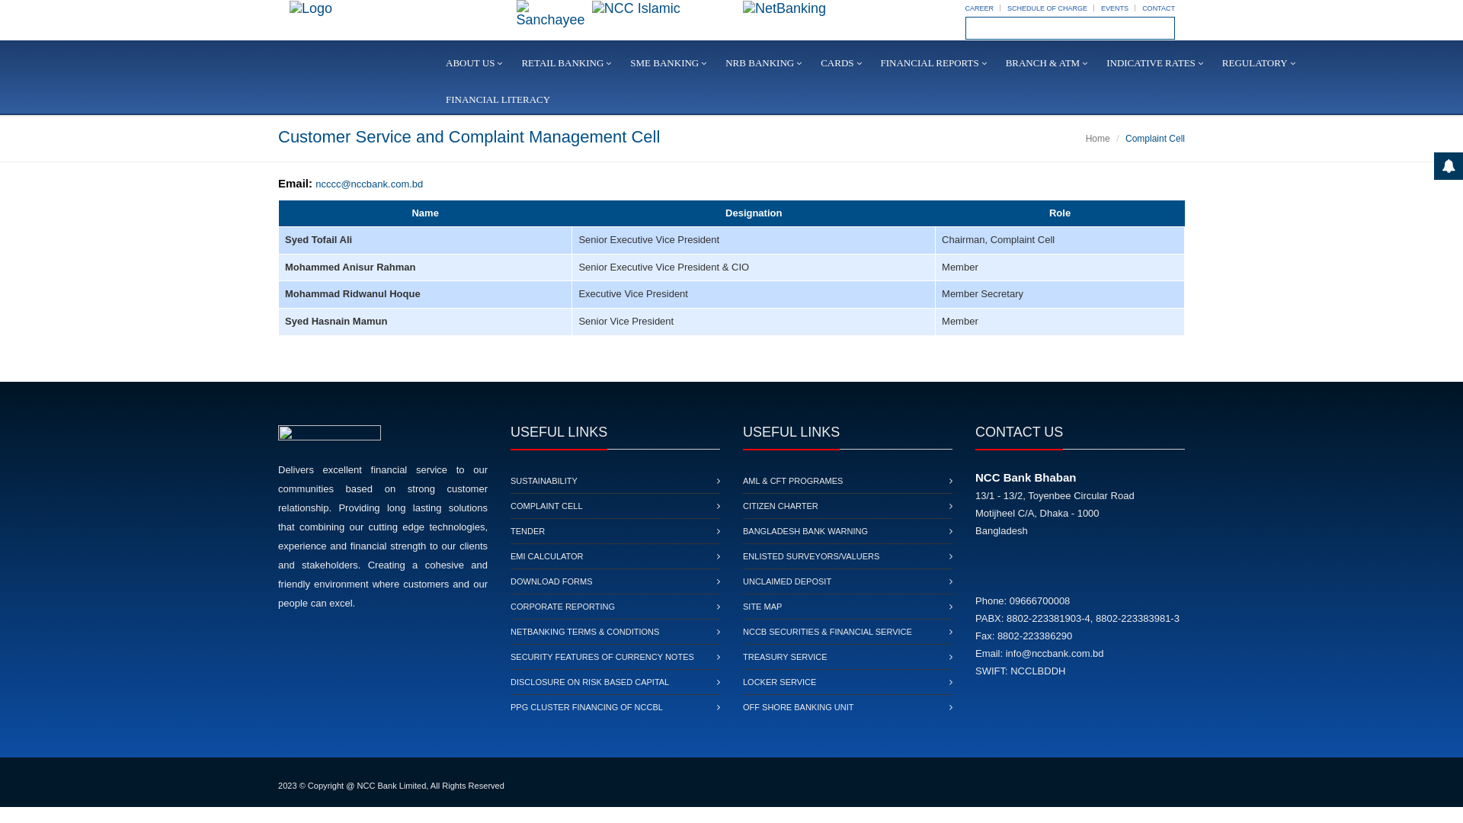 This screenshot has height=823, width=1463. Describe the element at coordinates (1115, 8) in the screenshot. I see `EVENTS` at that location.